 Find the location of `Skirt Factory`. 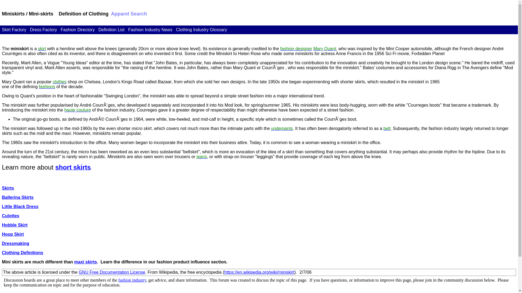

Skirt Factory is located at coordinates (14, 30).